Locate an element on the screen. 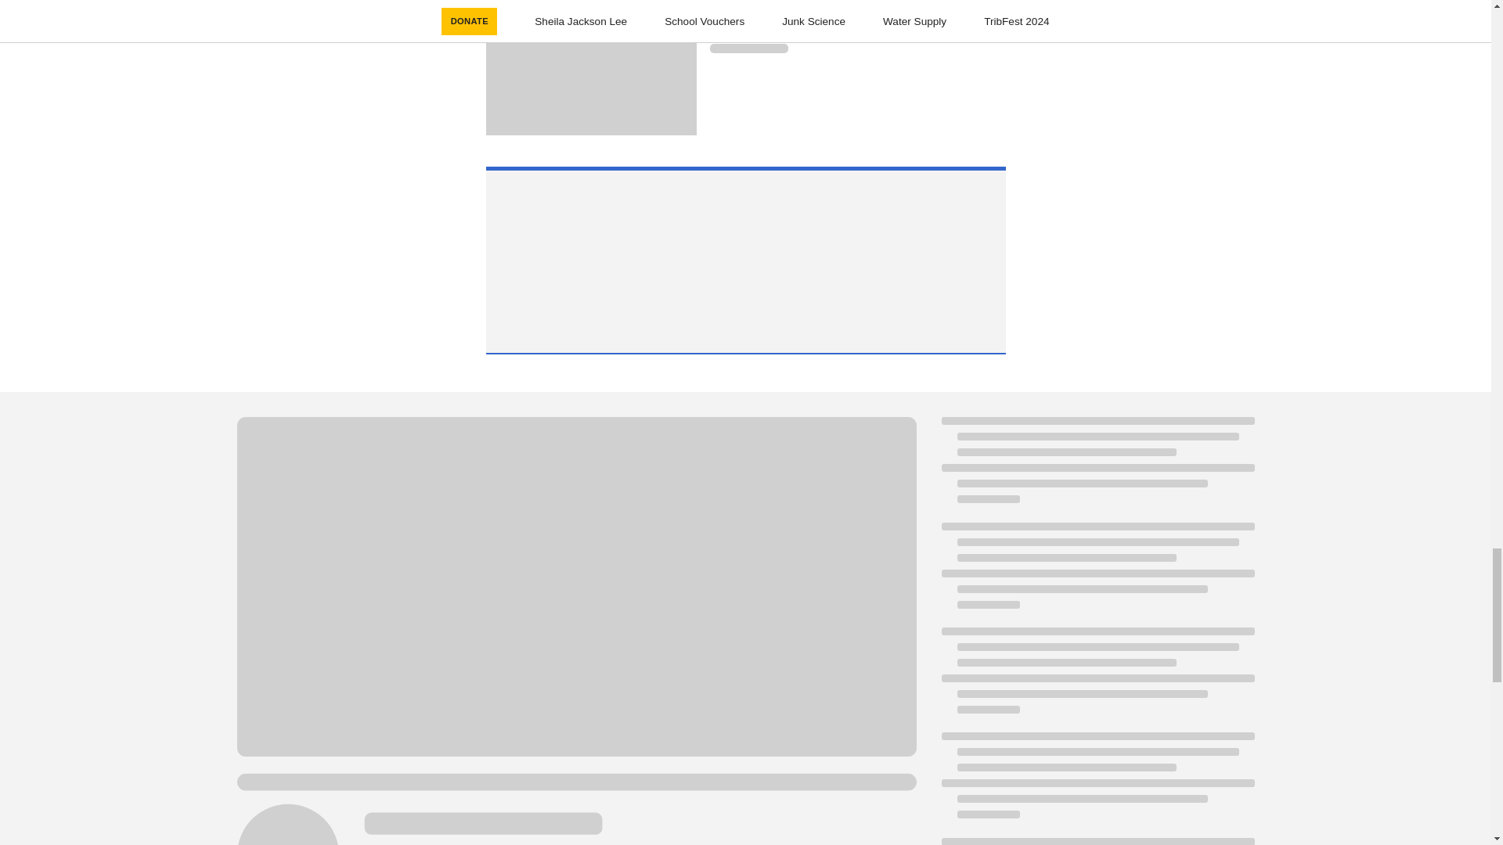  Loading indicator is located at coordinates (857, 3).